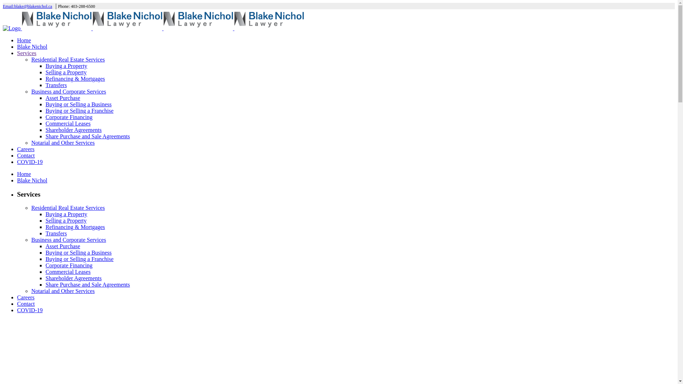  Describe the element at coordinates (88, 284) in the screenshot. I see `Share Purchase and Sale Agreements` at that location.